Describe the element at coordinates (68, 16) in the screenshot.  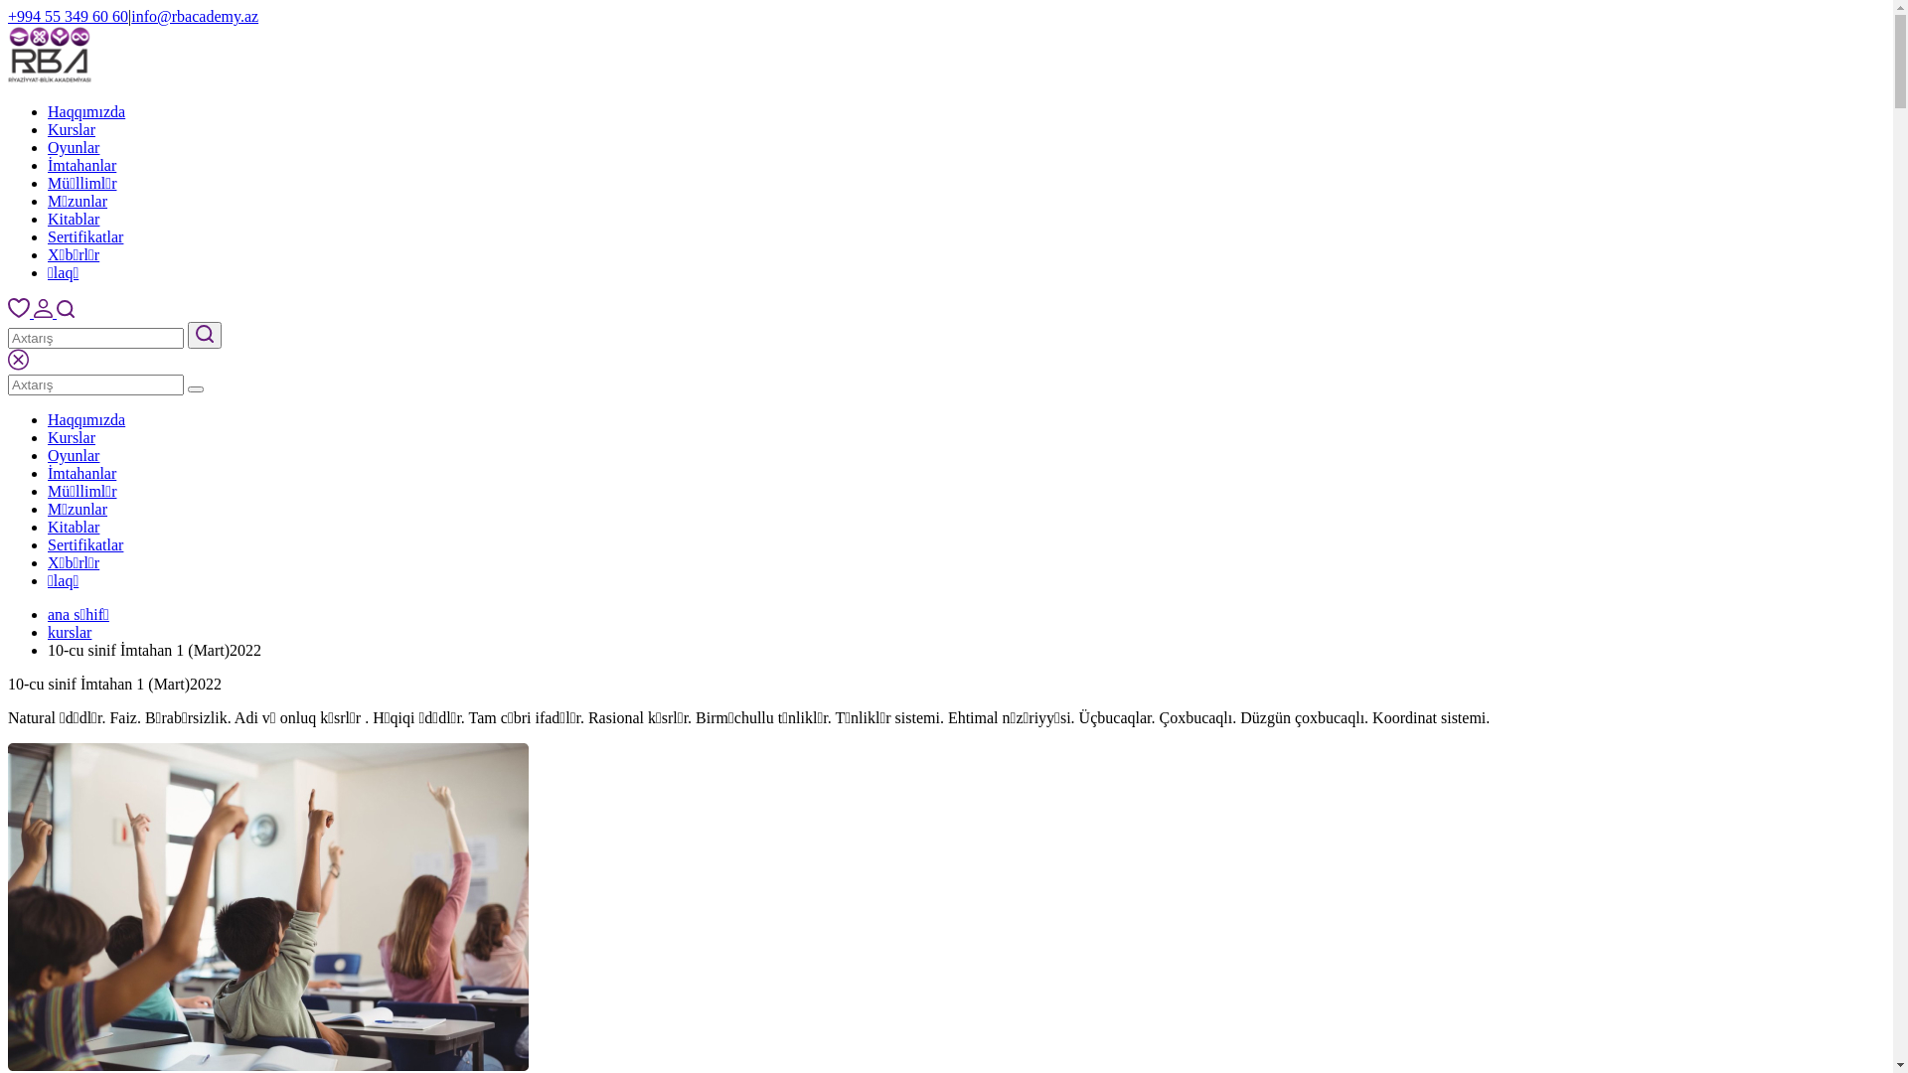
I see `+994 55 349 60 60` at that location.